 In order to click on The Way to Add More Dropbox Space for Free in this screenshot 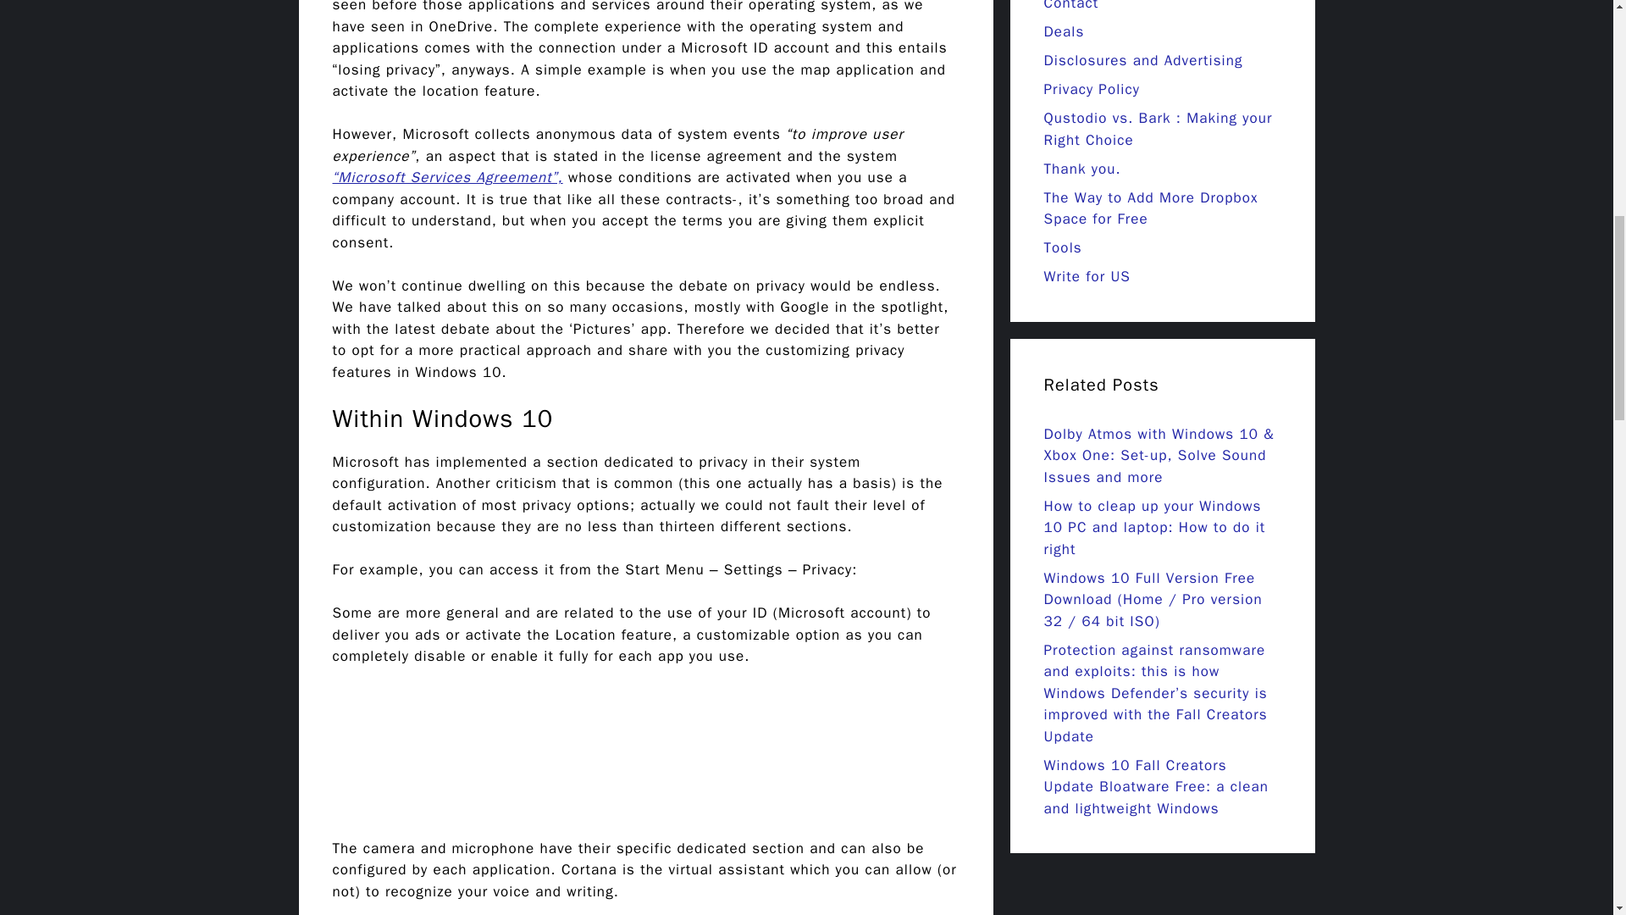, I will do `click(1150, 208)`.